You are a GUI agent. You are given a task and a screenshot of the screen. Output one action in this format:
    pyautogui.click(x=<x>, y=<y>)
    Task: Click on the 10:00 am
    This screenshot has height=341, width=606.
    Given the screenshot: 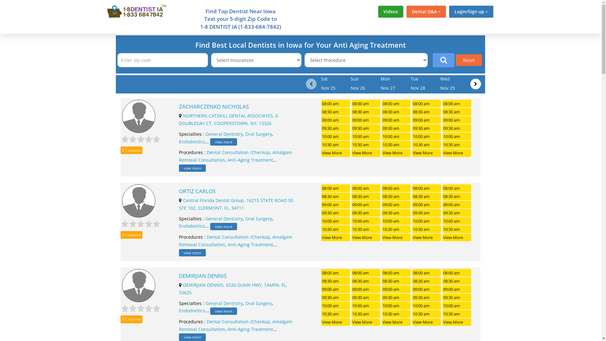 What is the action you would take?
    pyautogui.click(x=457, y=136)
    